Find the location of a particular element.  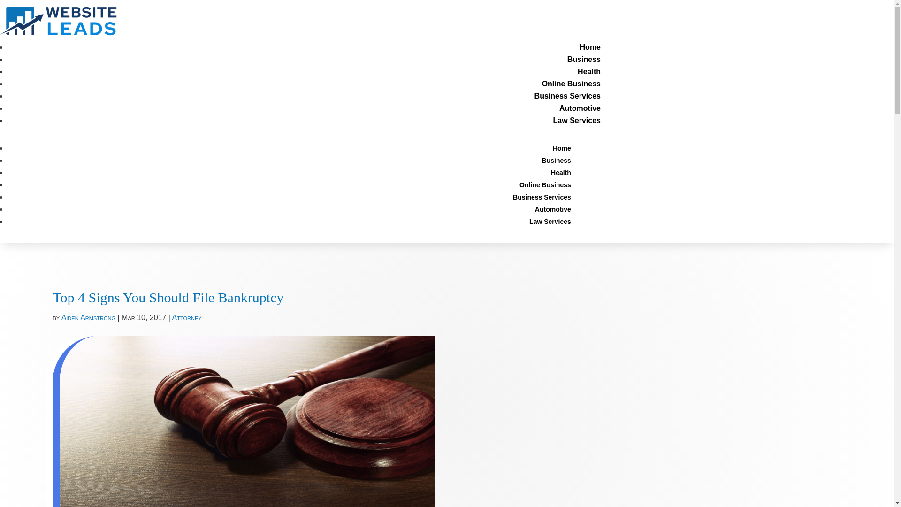

Automotive is located at coordinates (553, 209).